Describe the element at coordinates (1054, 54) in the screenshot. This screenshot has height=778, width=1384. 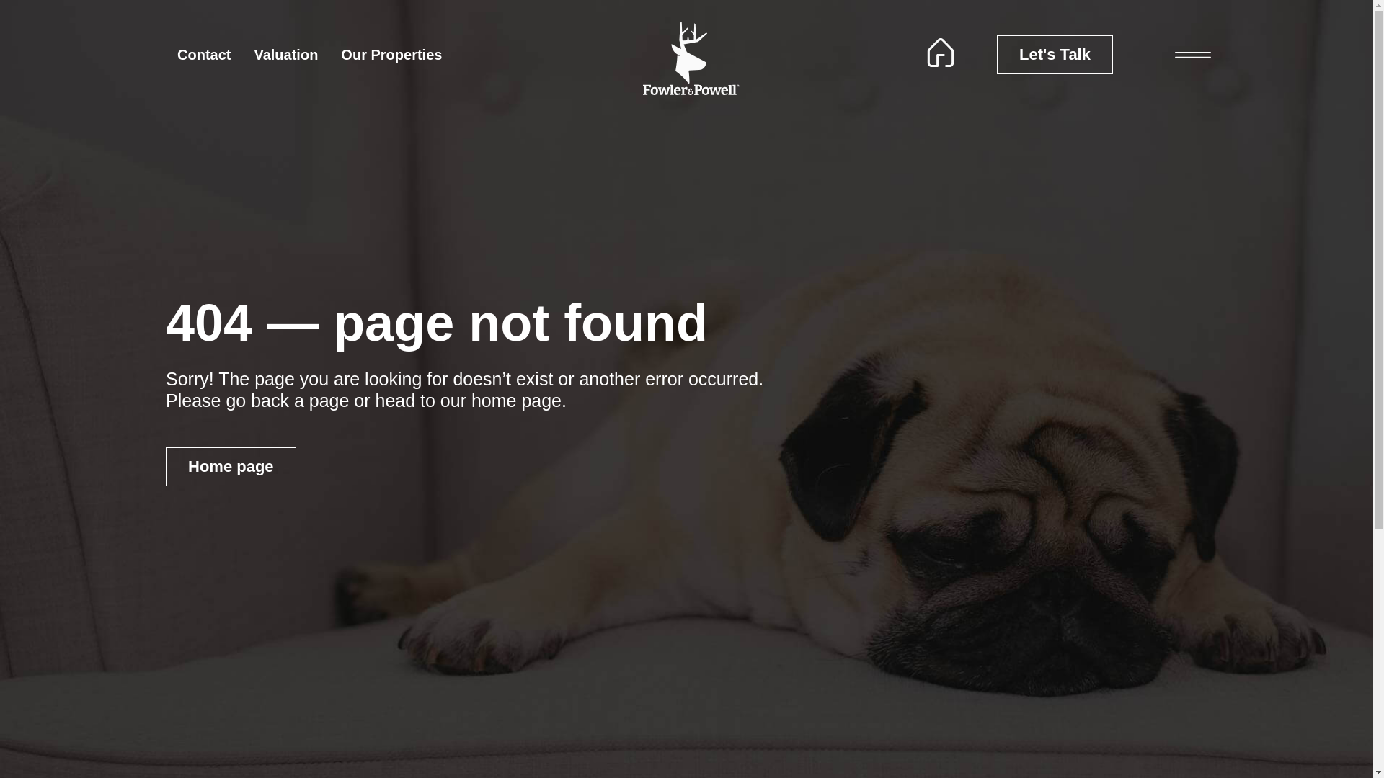
I see `Let's Talk` at that location.